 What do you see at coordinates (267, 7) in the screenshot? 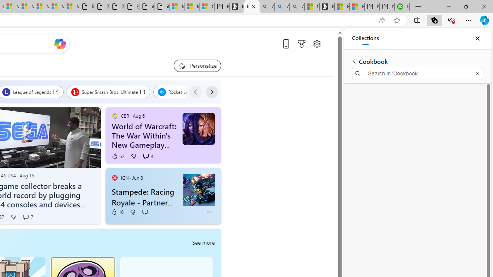
I see `Alabama high school quarterback dies - Search` at bounding box center [267, 7].